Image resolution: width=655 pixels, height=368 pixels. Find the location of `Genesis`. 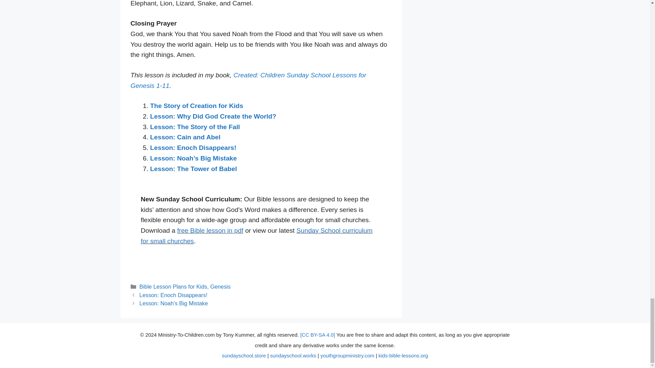

Genesis is located at coordinates (220, 286).